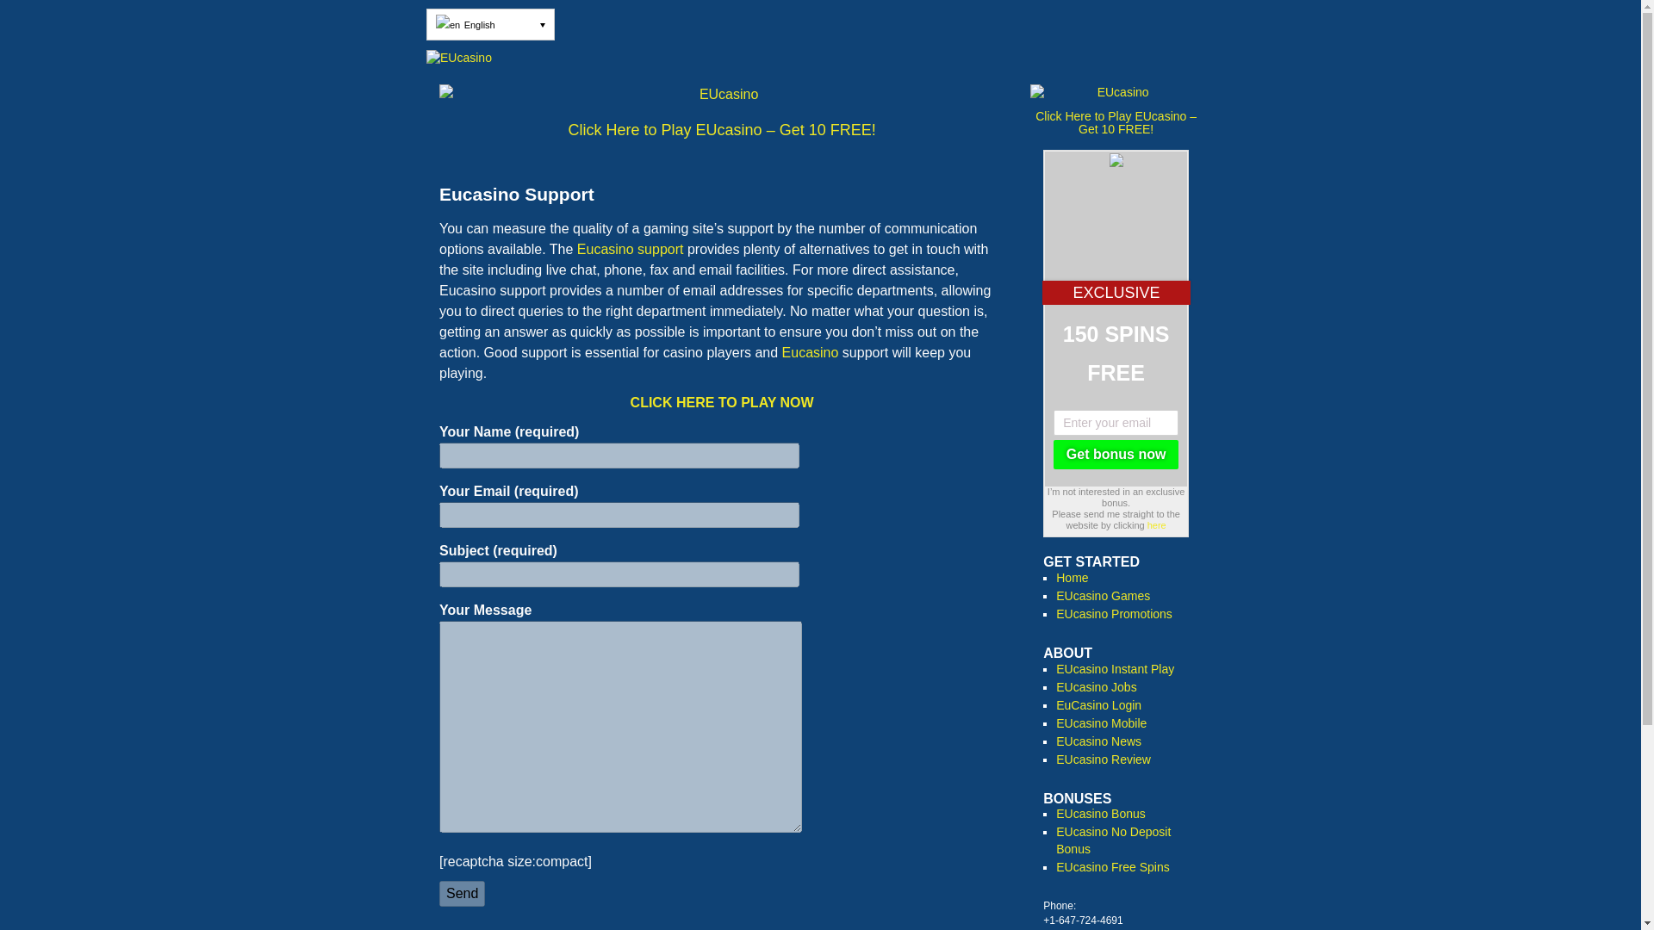 This screenshot has width=1654, height=930. What do you see at coordinates (448, 25) in the screenshot?
I see `English` at bounding box center [448, 25].